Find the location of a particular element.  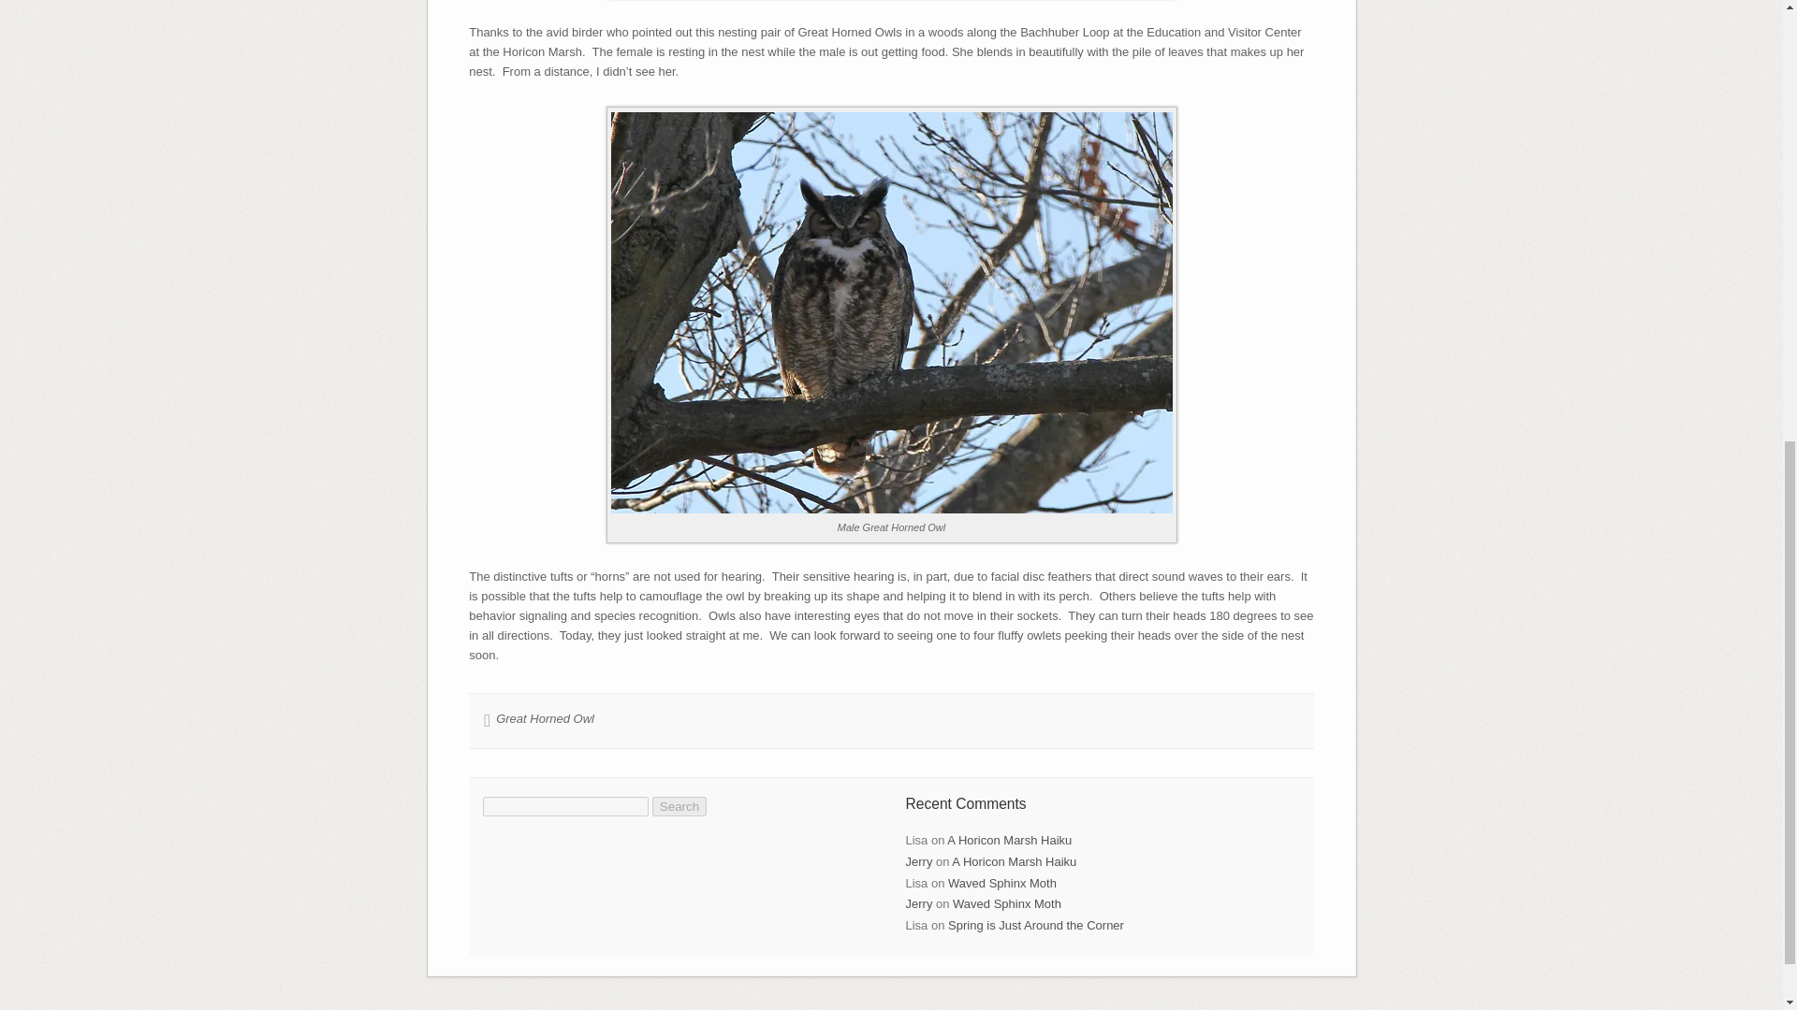

Spring is Just Around the Corner is located at coordinates (1036, 924).